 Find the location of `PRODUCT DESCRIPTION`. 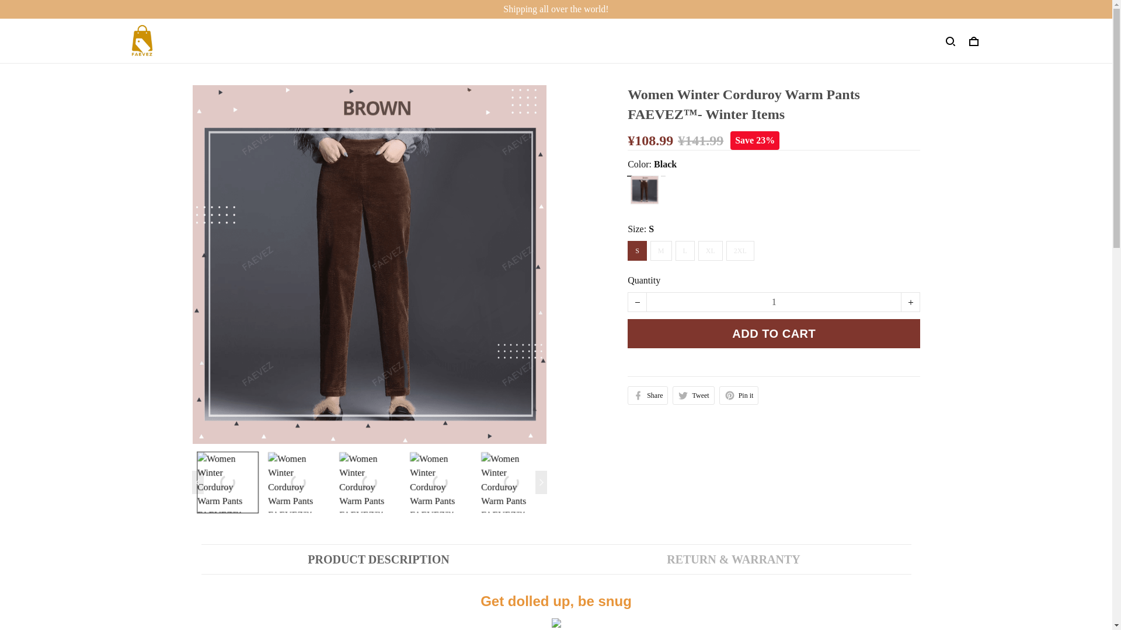

PRODUCT DESCRIPTION is located at coordinates (378, 559).